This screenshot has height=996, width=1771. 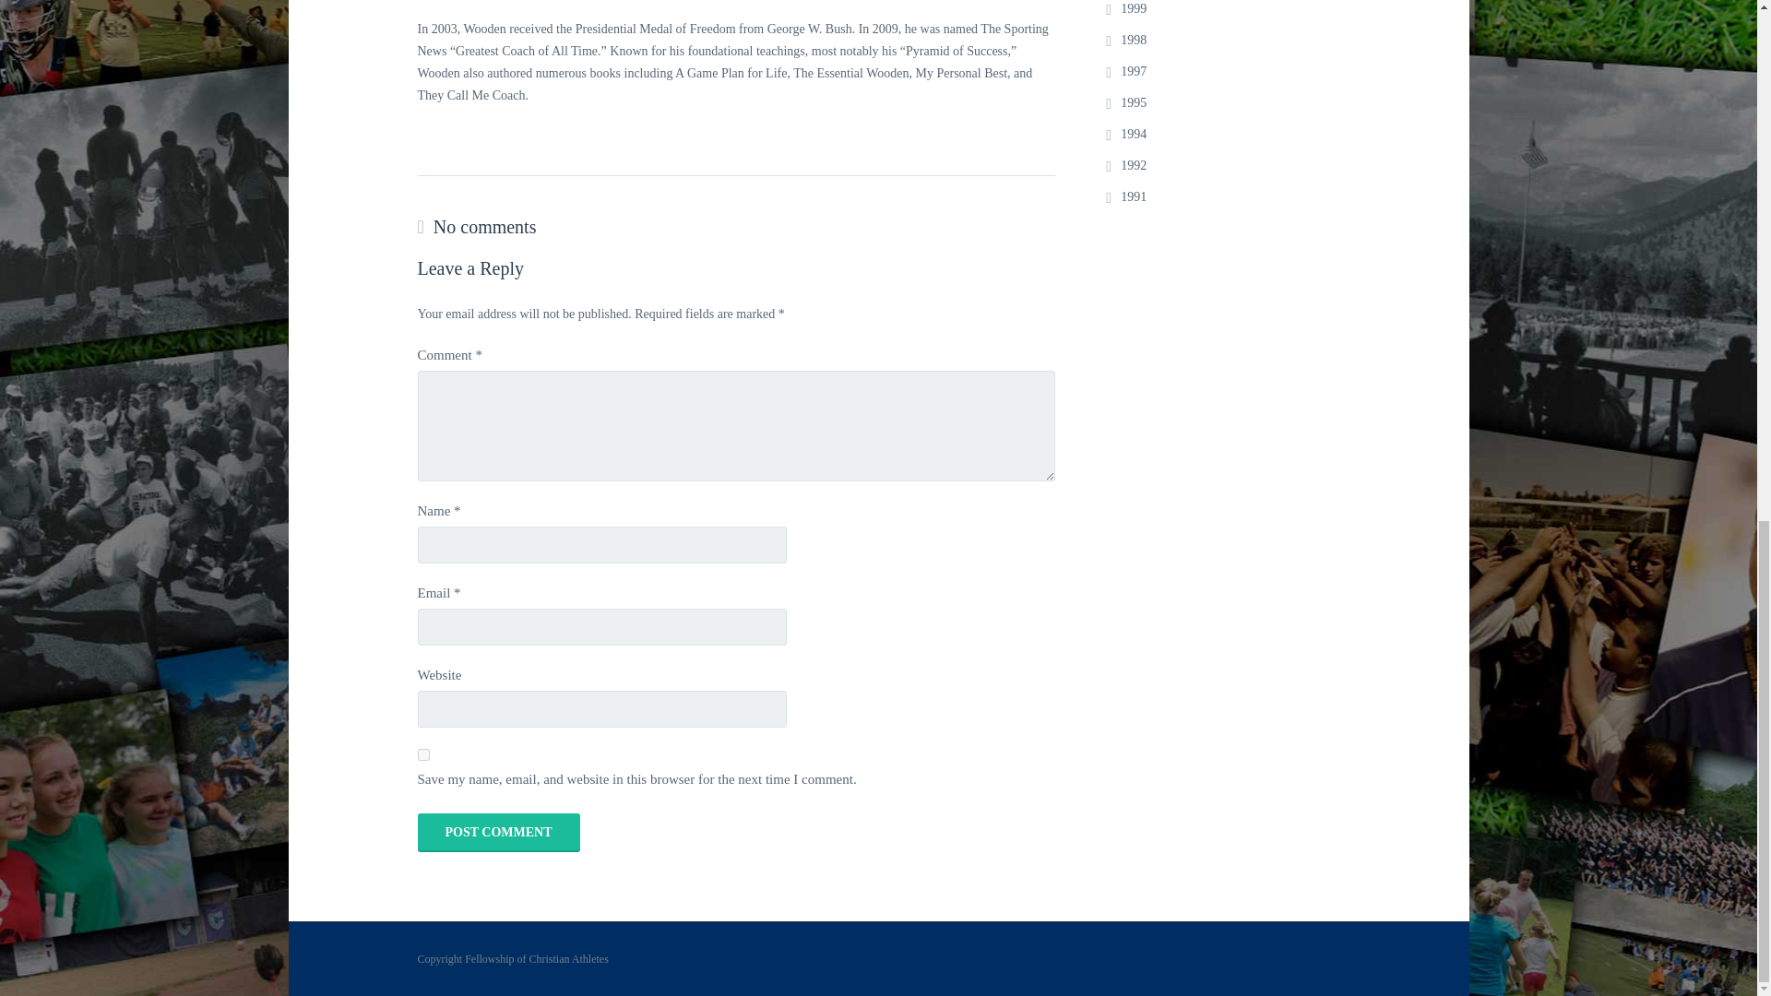 What do you see at coordinates (497, 833) in the screenshot?
I see `Post Comment` at bounding box center [497, 833].